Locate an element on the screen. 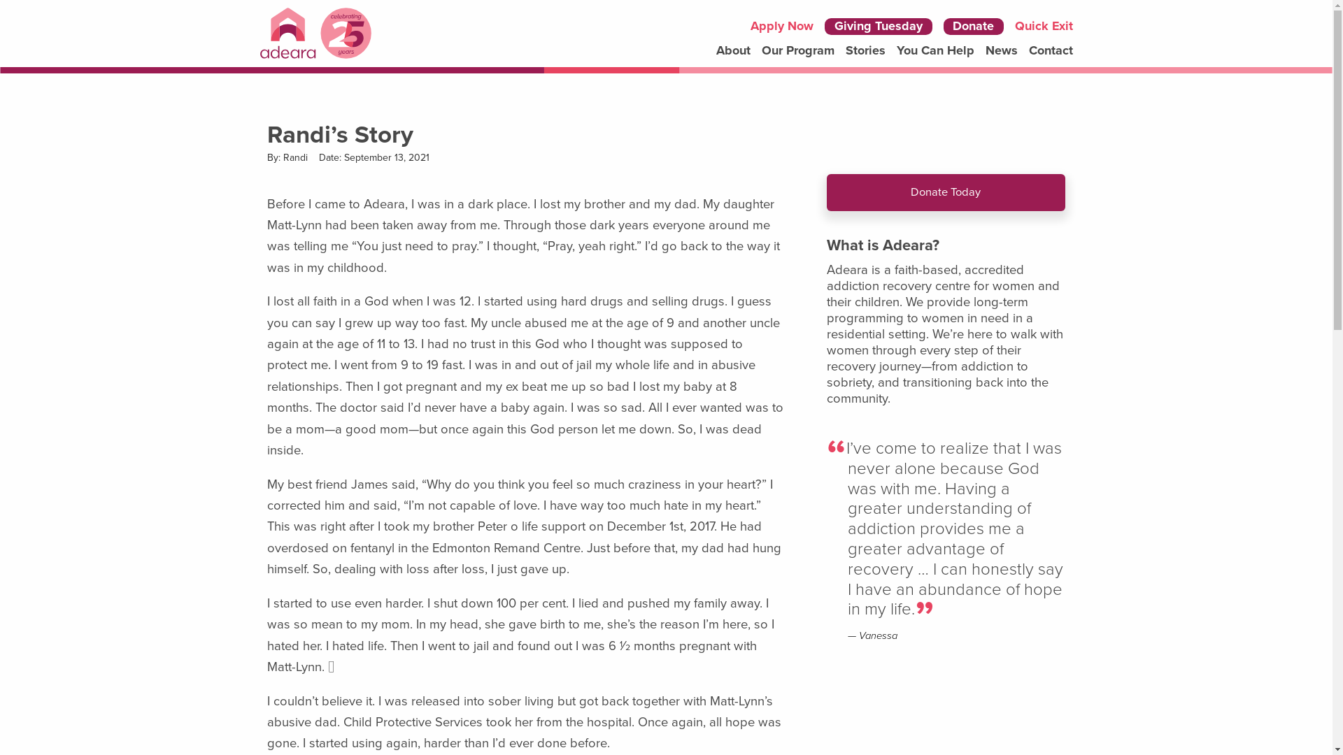 Image resolution: width=1343 pixels, height=755 pixels. Apply Now is located at coordinates (782, 27).